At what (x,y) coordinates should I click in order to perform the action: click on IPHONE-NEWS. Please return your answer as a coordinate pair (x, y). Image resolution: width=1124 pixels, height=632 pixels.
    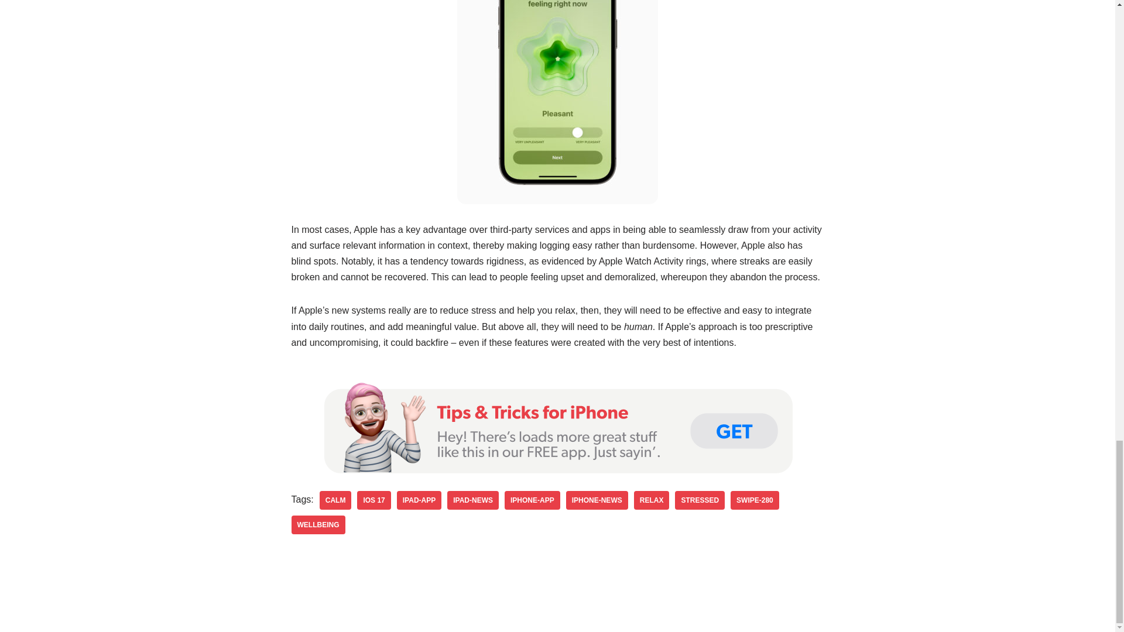
    Looking at the image, I should click on (597, 500).